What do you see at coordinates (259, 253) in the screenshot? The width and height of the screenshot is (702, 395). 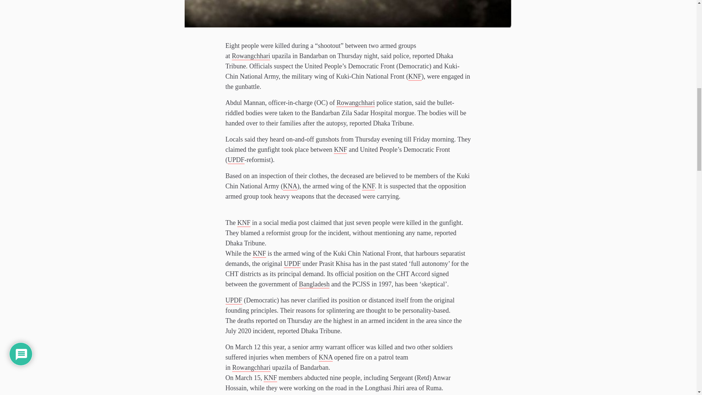 I see `KNF` at bounding box center [259, 253].